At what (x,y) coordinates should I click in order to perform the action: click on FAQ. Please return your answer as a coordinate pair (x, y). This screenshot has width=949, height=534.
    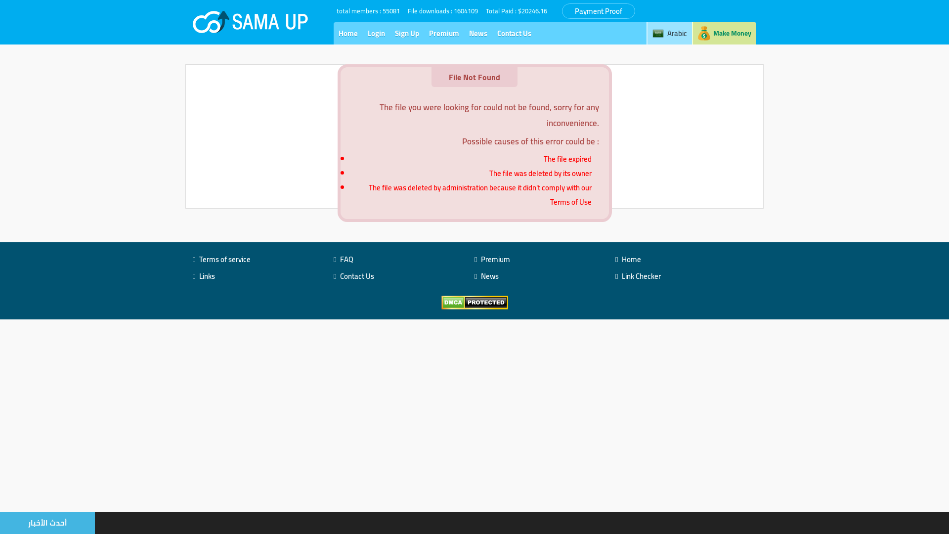
    Looking at the image, I should click on (347, 259).